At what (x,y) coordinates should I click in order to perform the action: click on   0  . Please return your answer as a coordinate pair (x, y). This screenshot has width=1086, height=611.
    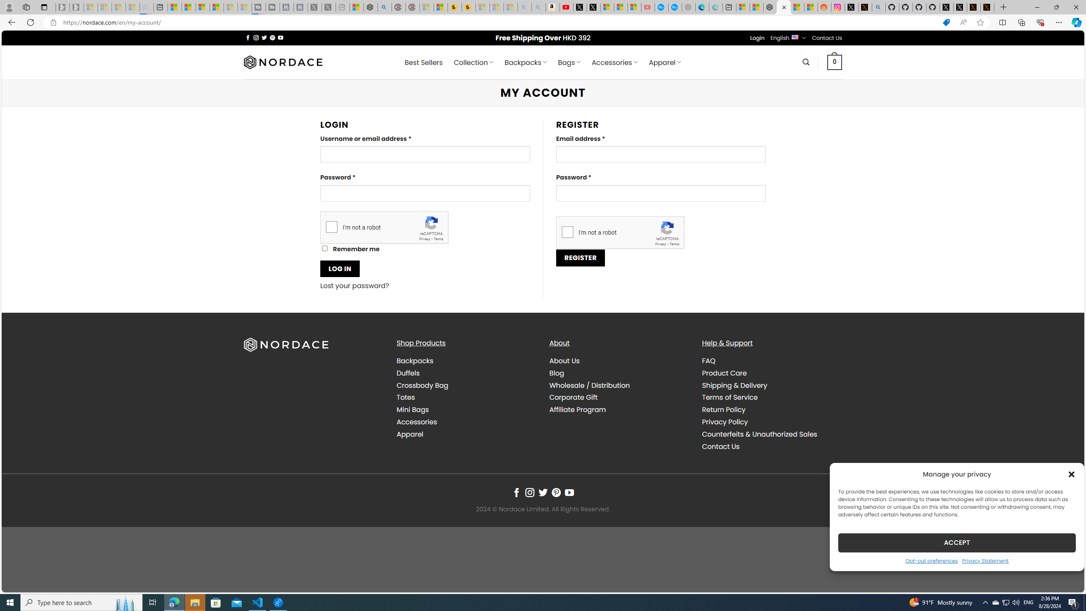
    Looking at the image, I should click on (834, 62).